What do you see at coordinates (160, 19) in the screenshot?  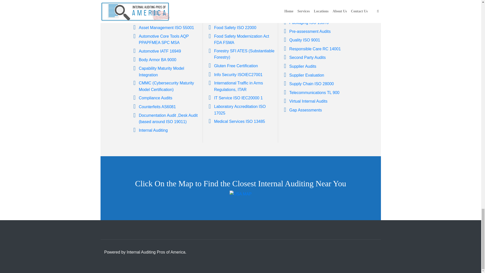 I see `Anti-Bribery ISO 37001` at bounding box center [160, 19].